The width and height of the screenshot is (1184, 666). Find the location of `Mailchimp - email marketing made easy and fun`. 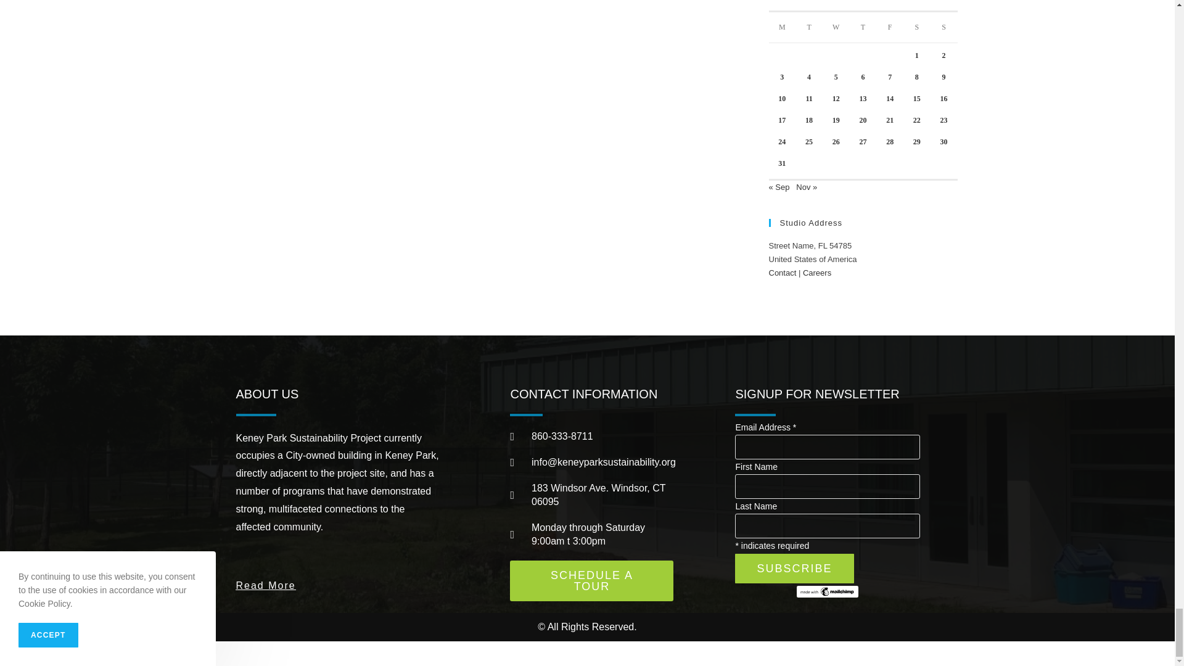

Mailchimp - email marketing made easy and fun is located at coordinates (828, 591).